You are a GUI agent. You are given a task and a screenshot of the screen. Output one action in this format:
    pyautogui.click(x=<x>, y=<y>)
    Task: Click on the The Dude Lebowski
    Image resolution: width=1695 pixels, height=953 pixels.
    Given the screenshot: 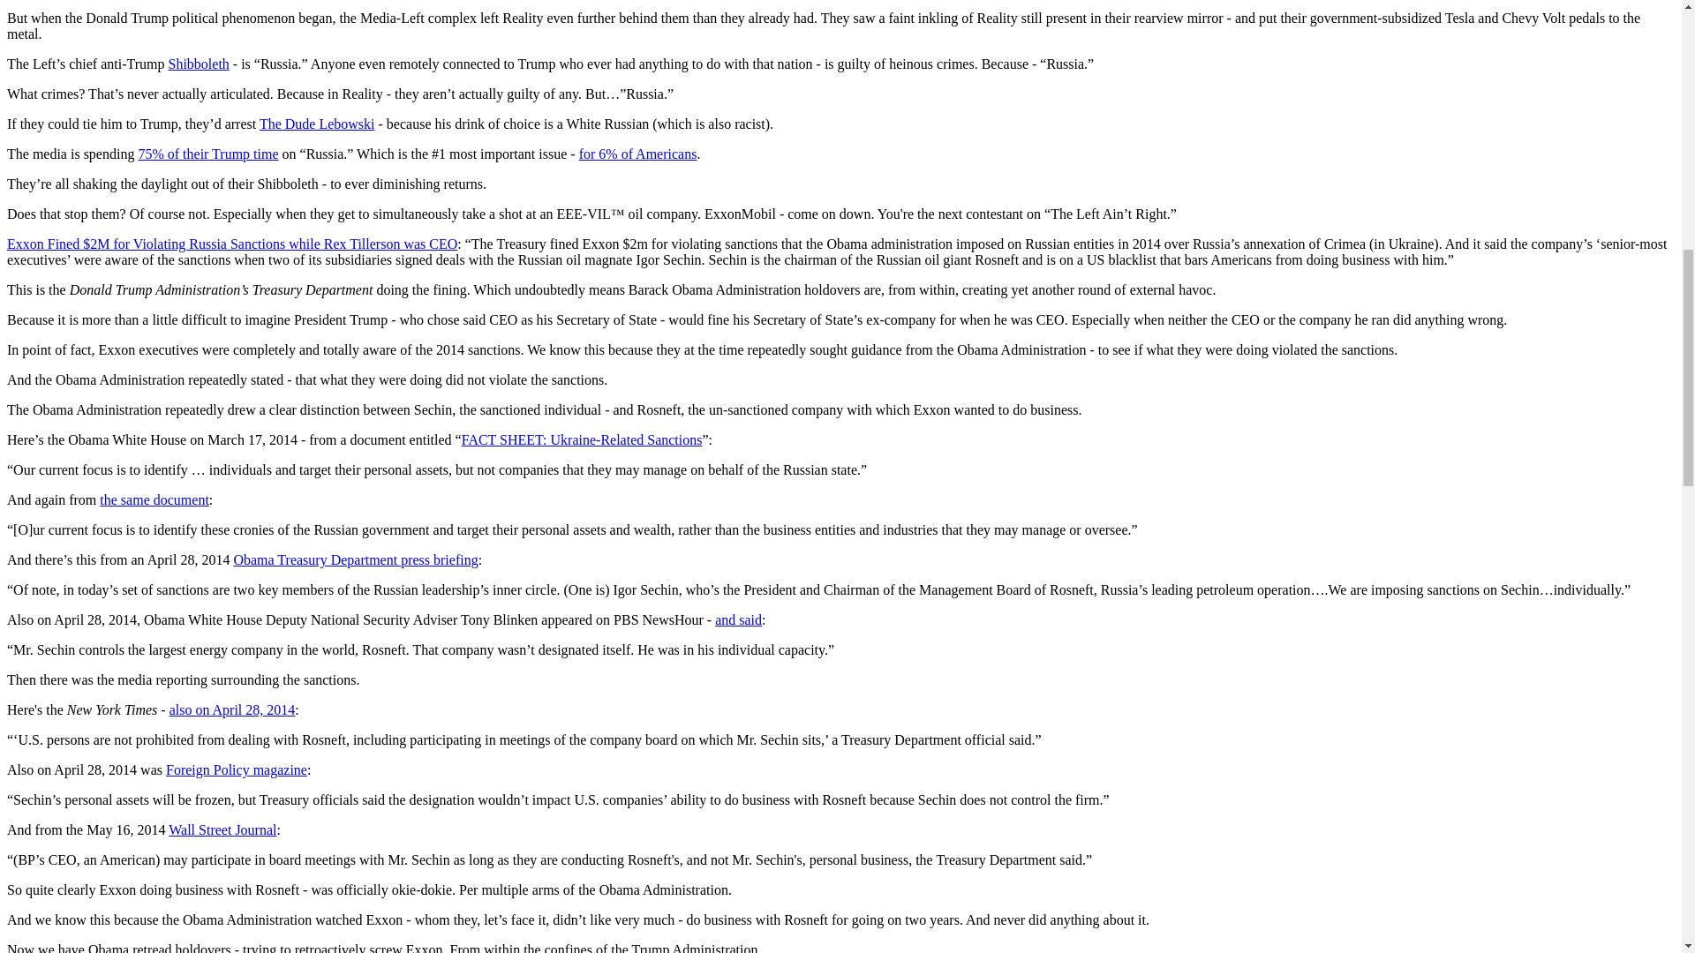 What is the action you would take?
    pyautogui.click(x=316, y=124)
    